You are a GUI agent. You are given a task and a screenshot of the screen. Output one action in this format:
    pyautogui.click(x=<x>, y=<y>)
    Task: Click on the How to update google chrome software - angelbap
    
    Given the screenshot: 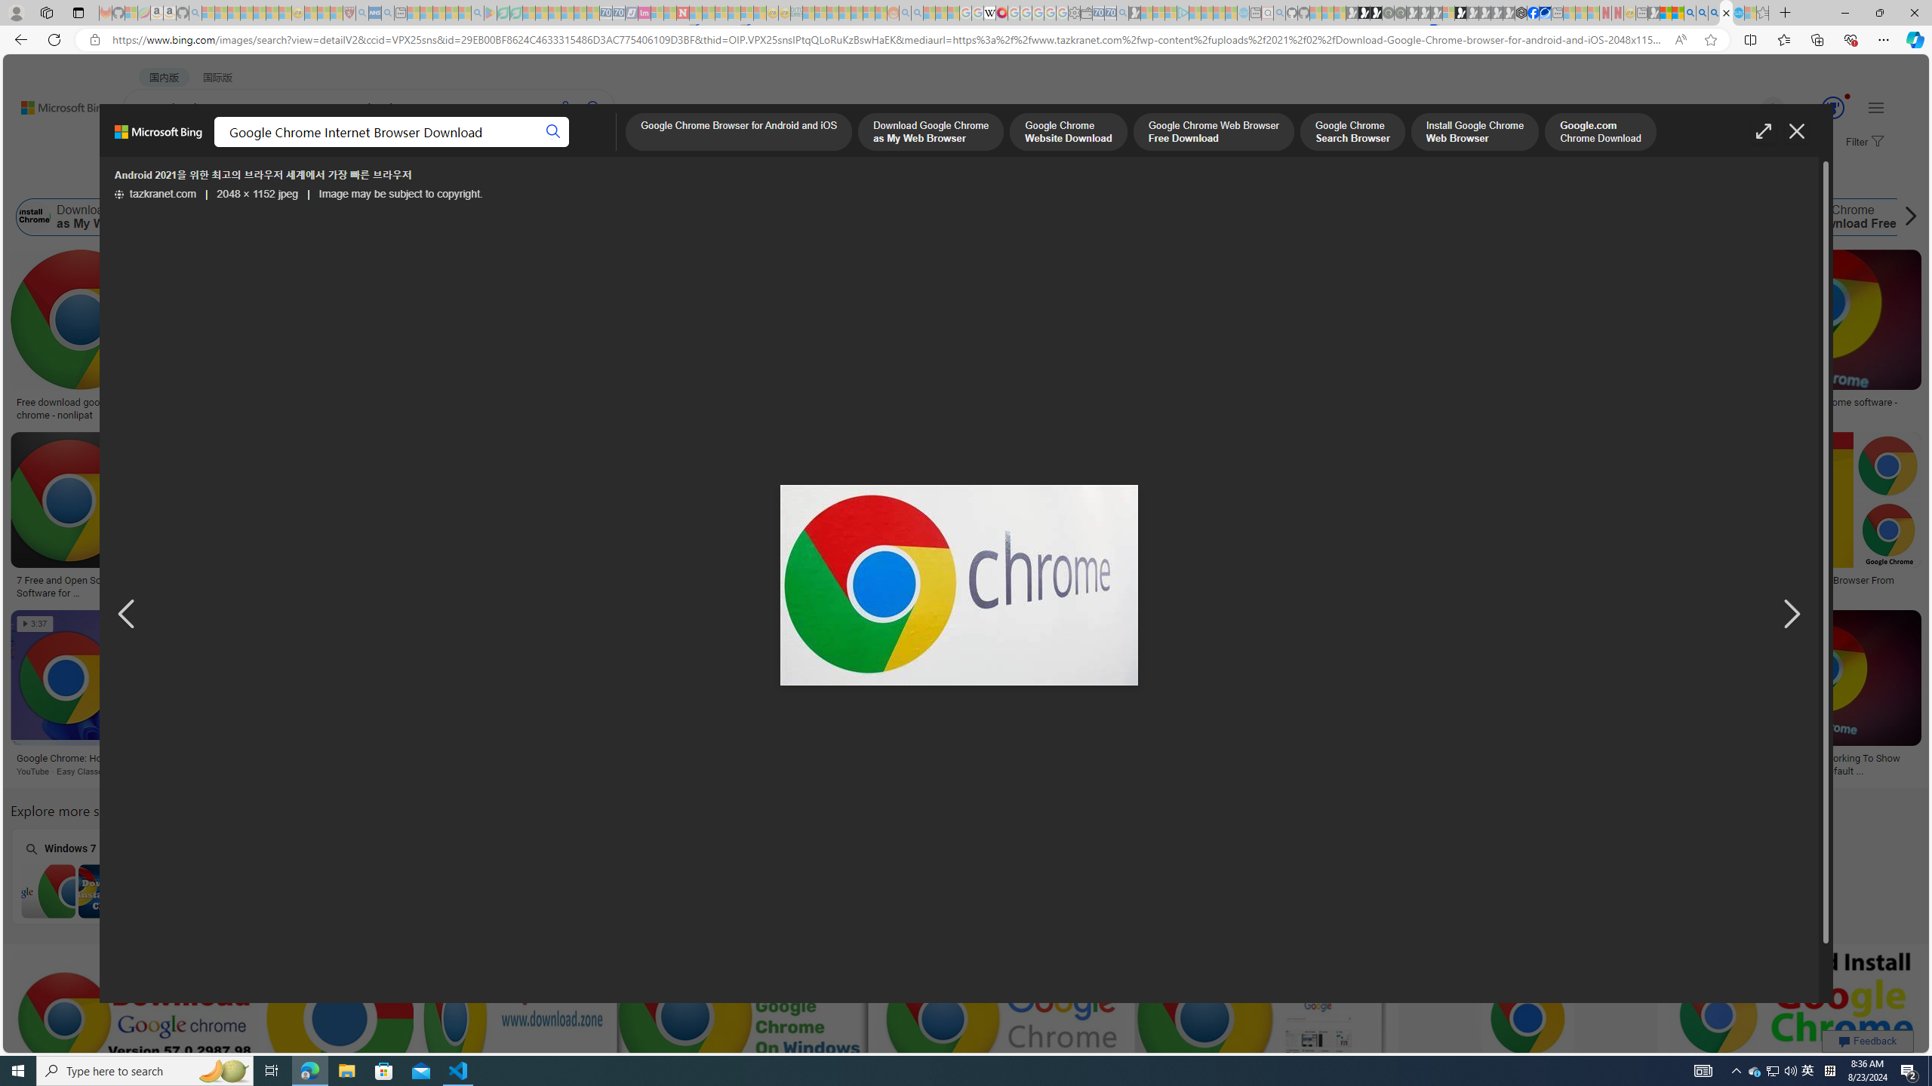 What is the action you would take?
    pyautogui.click(x=1817, y=409)
    